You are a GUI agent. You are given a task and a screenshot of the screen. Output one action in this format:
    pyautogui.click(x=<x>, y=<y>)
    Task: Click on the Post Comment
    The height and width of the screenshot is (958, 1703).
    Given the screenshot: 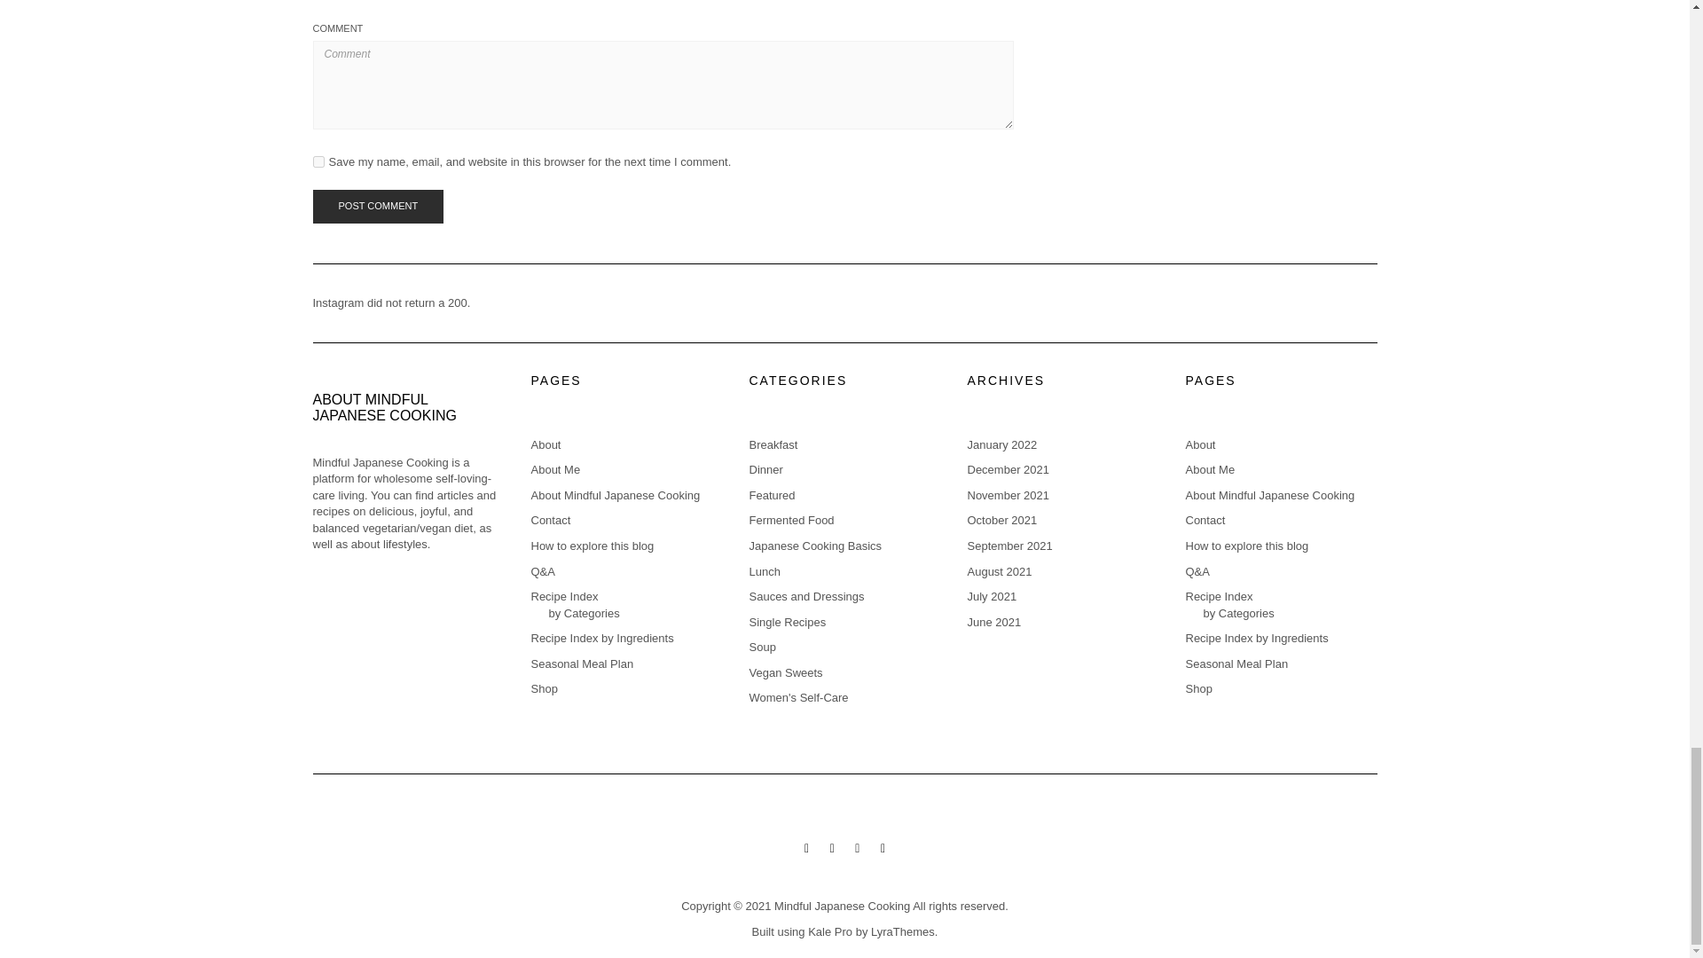 What is the action you would take?
    pyautogui.click(x=377, y=206)
    